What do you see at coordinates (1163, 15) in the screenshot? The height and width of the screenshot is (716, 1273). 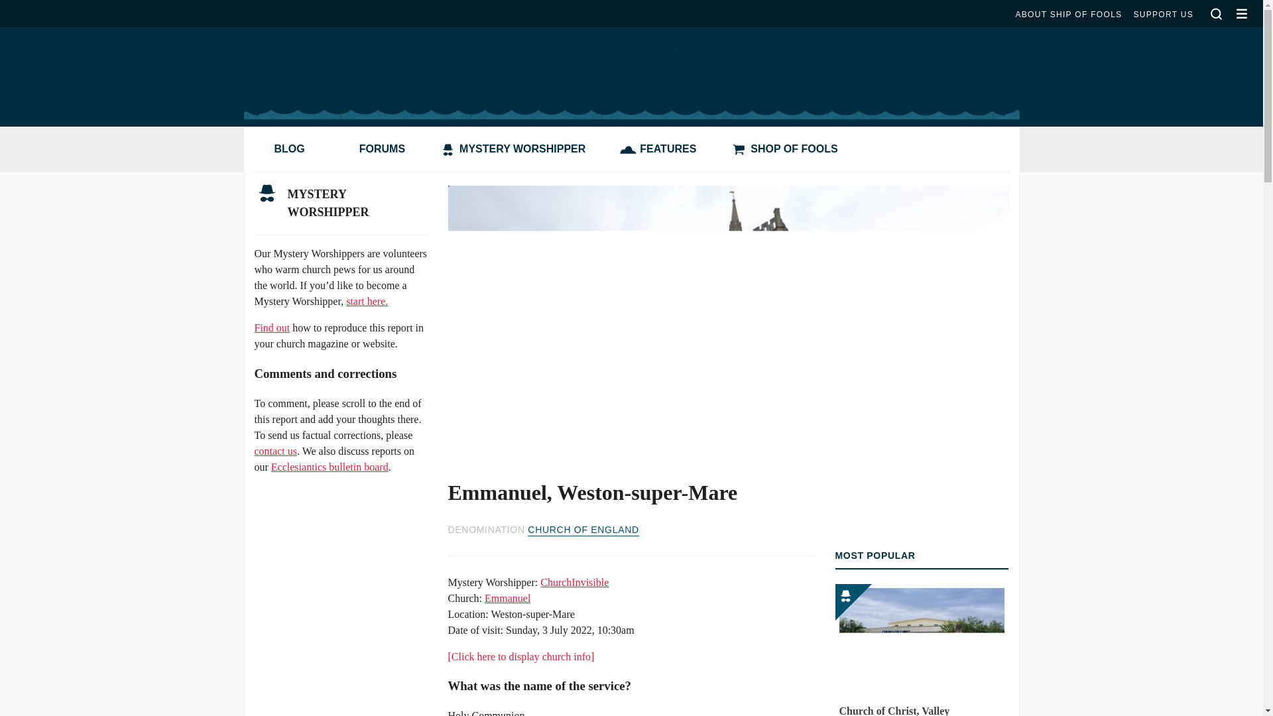 I see `SUPPORT US` at bounding box center [1163, 15].